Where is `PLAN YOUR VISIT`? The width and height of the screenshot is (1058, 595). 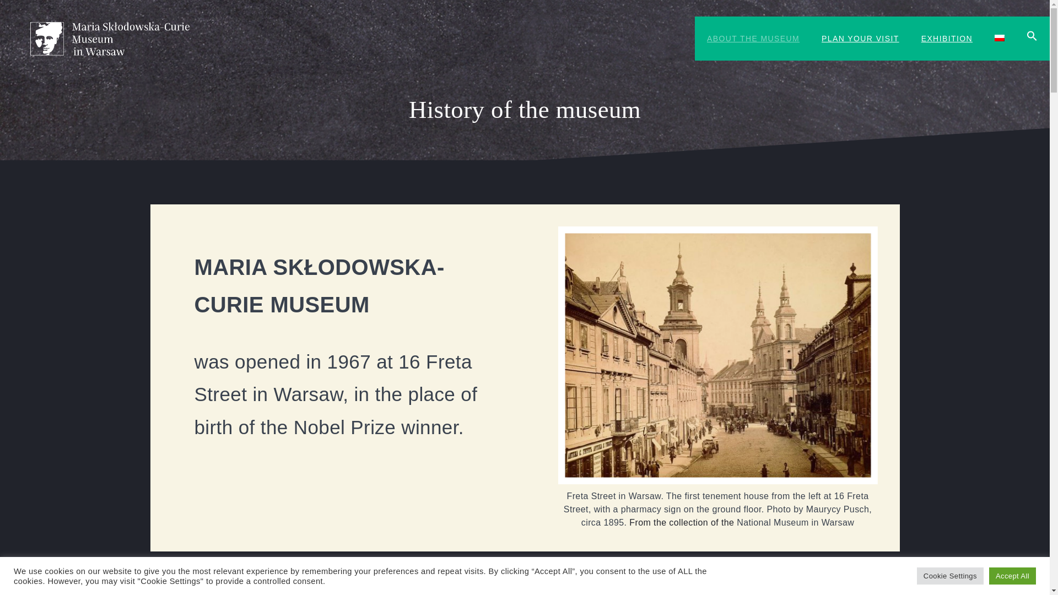 PLAN YOUR VISIT is located at coordinates (860, 39).